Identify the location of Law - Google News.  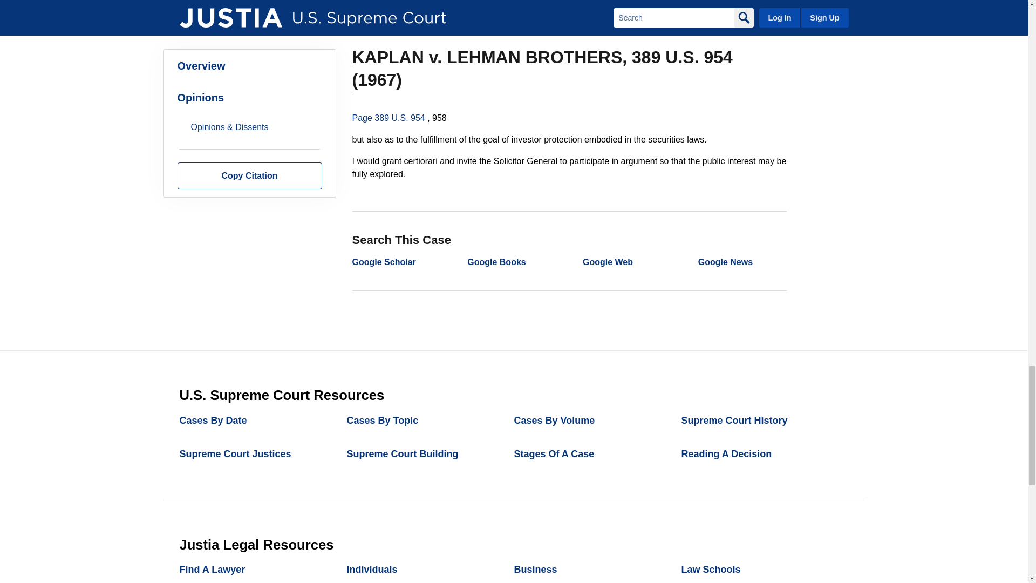
(725, 262).